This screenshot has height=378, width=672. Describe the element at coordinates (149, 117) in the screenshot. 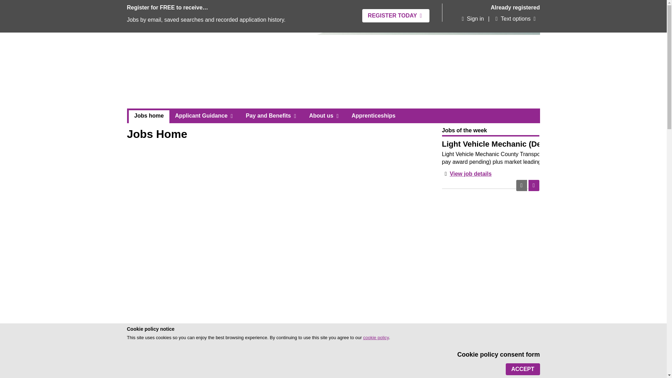

I see `Jobs home` at that location.